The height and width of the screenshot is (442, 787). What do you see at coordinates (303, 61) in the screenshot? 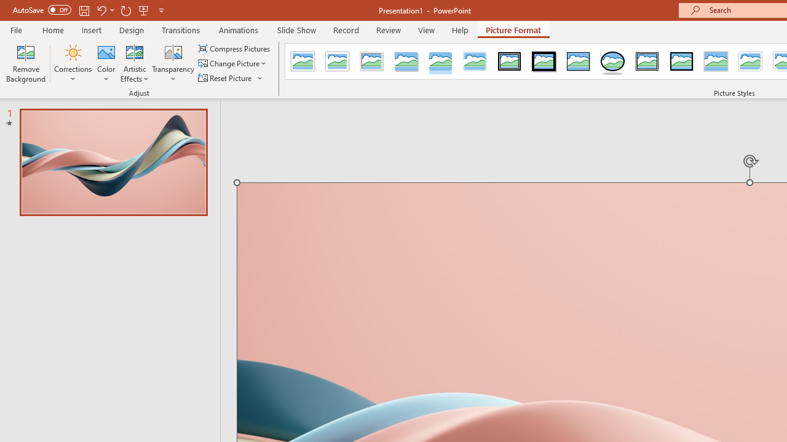
I see `Simple Frame, White` at bounding box center [303, 61].